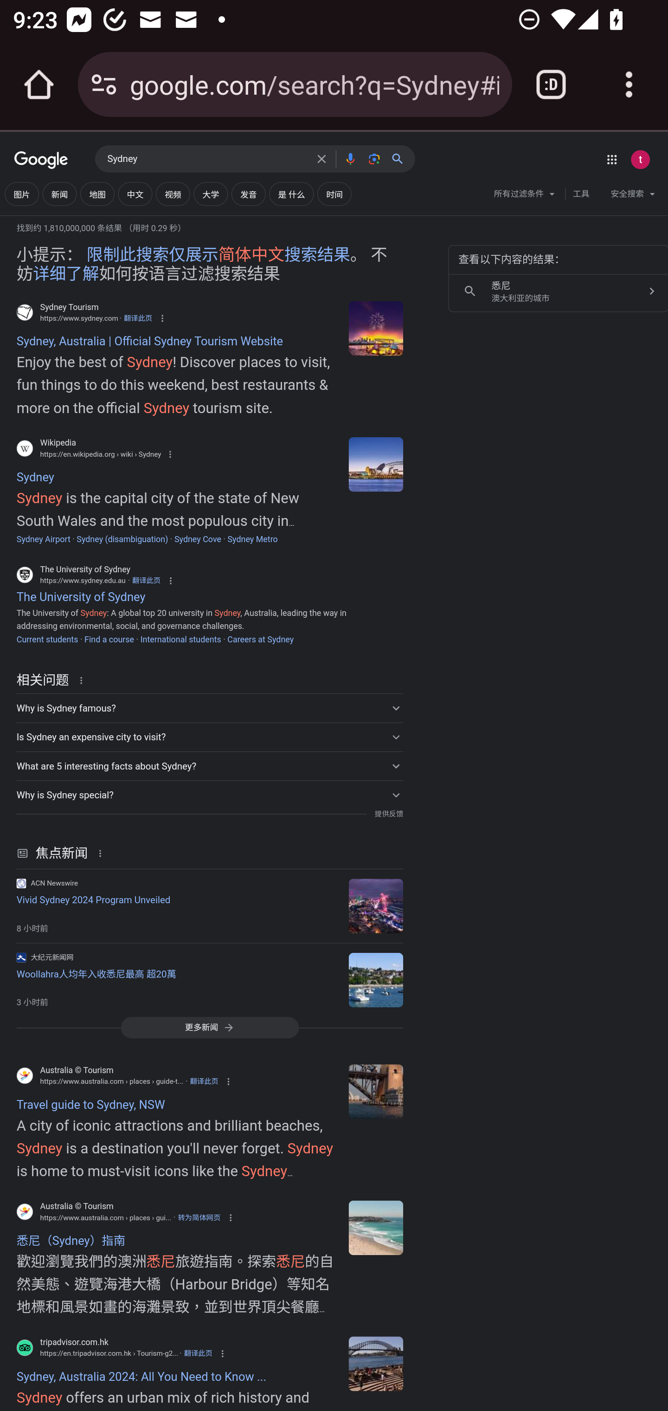 The image size is (668, 1411). Describe the element at coordinates (41, 161) in the screenshot. I see `Google` at that location.